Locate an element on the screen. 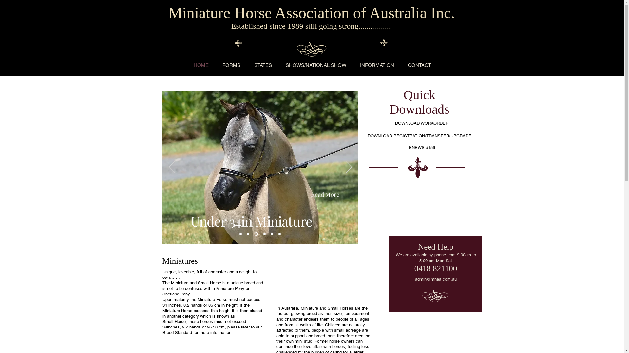 The image size is (629, 353). HOME is located at coordinates (201, 65).